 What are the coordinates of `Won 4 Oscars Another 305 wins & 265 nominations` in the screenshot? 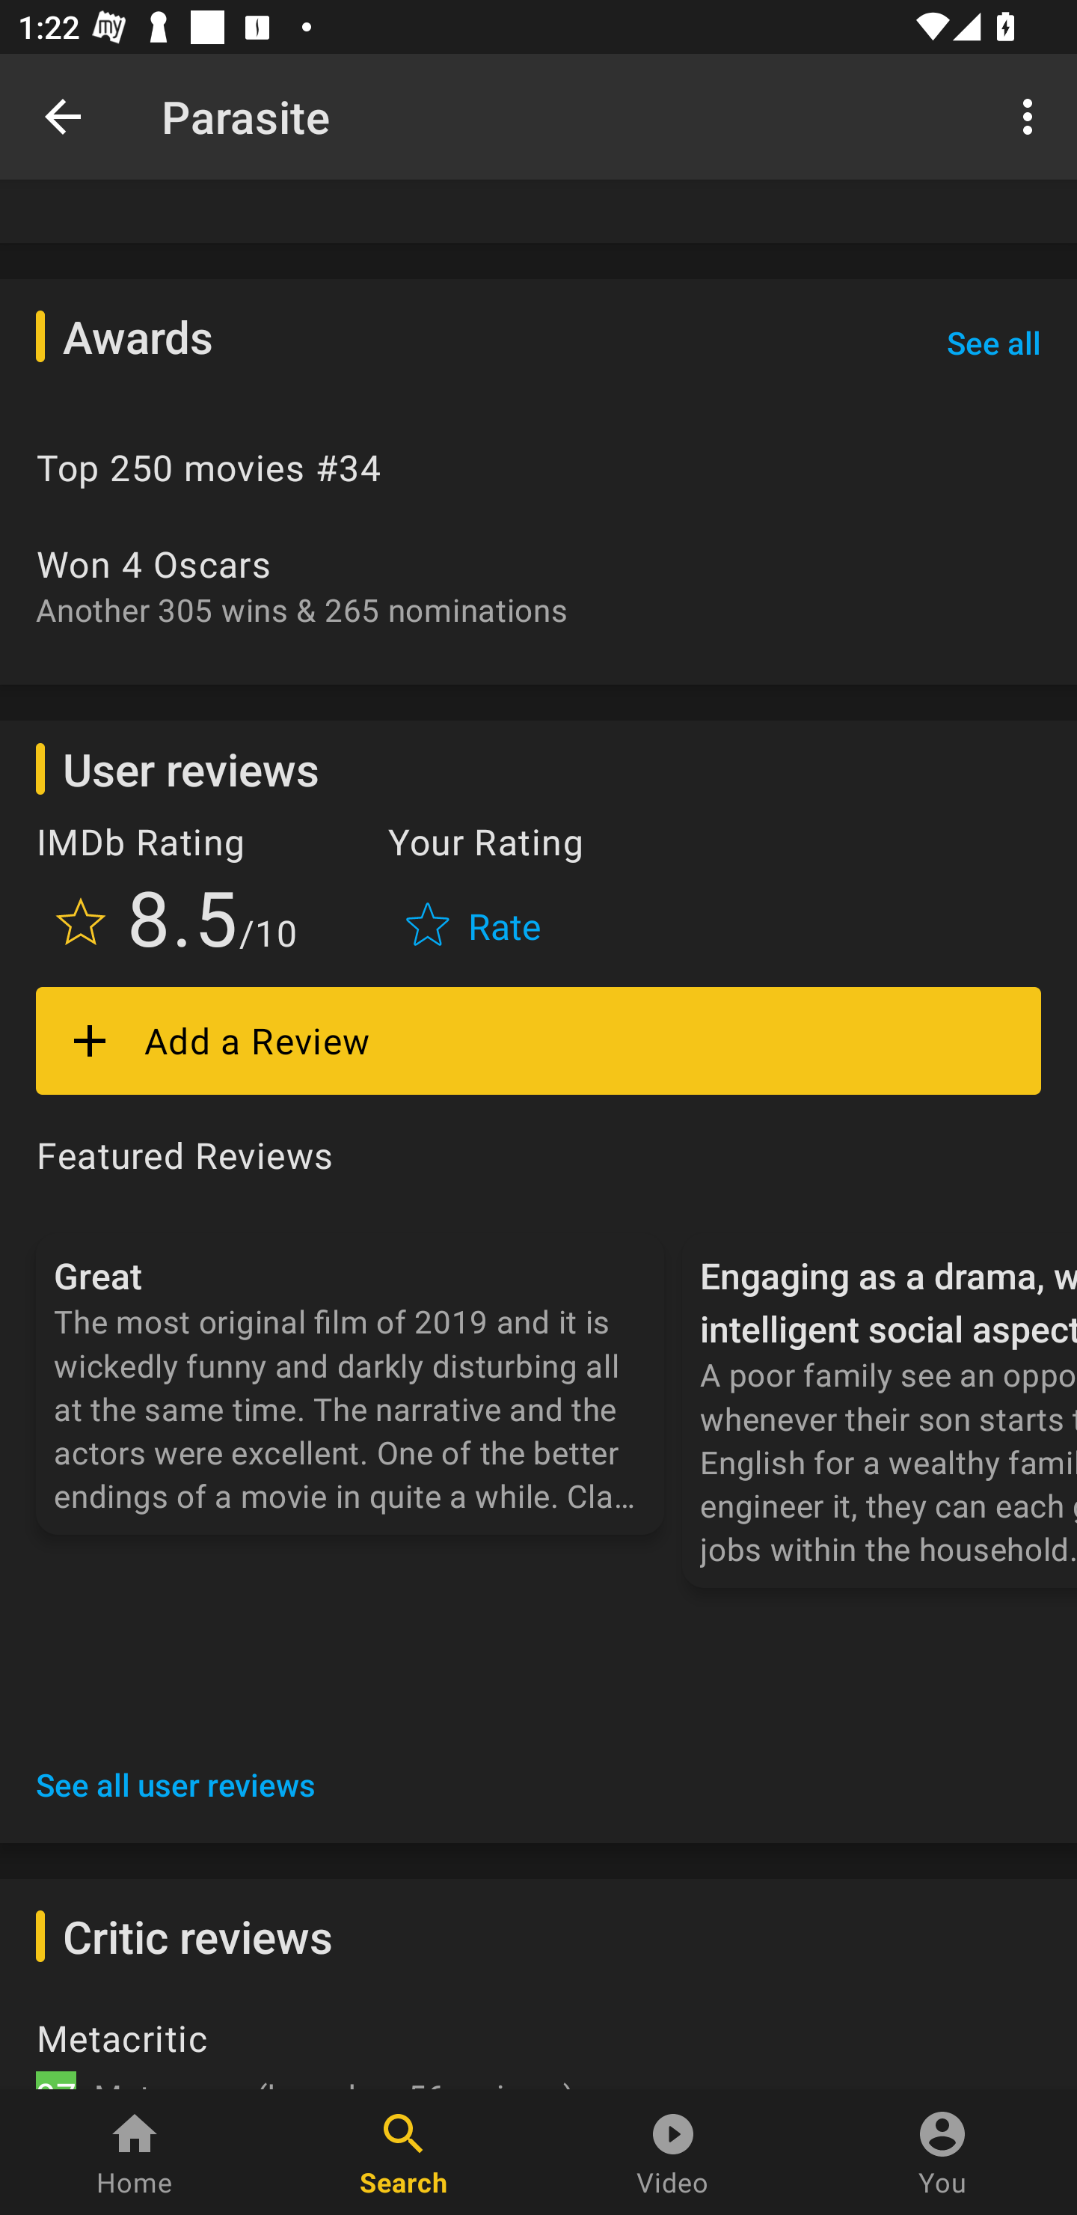 It's located at (538, 584).